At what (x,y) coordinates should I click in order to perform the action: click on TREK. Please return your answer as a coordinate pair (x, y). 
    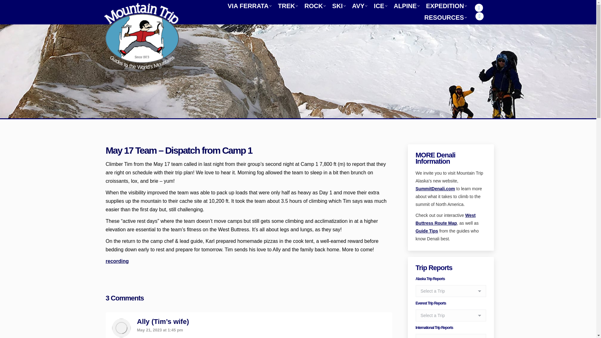
    Looking at the image, I should click on (288, 6).